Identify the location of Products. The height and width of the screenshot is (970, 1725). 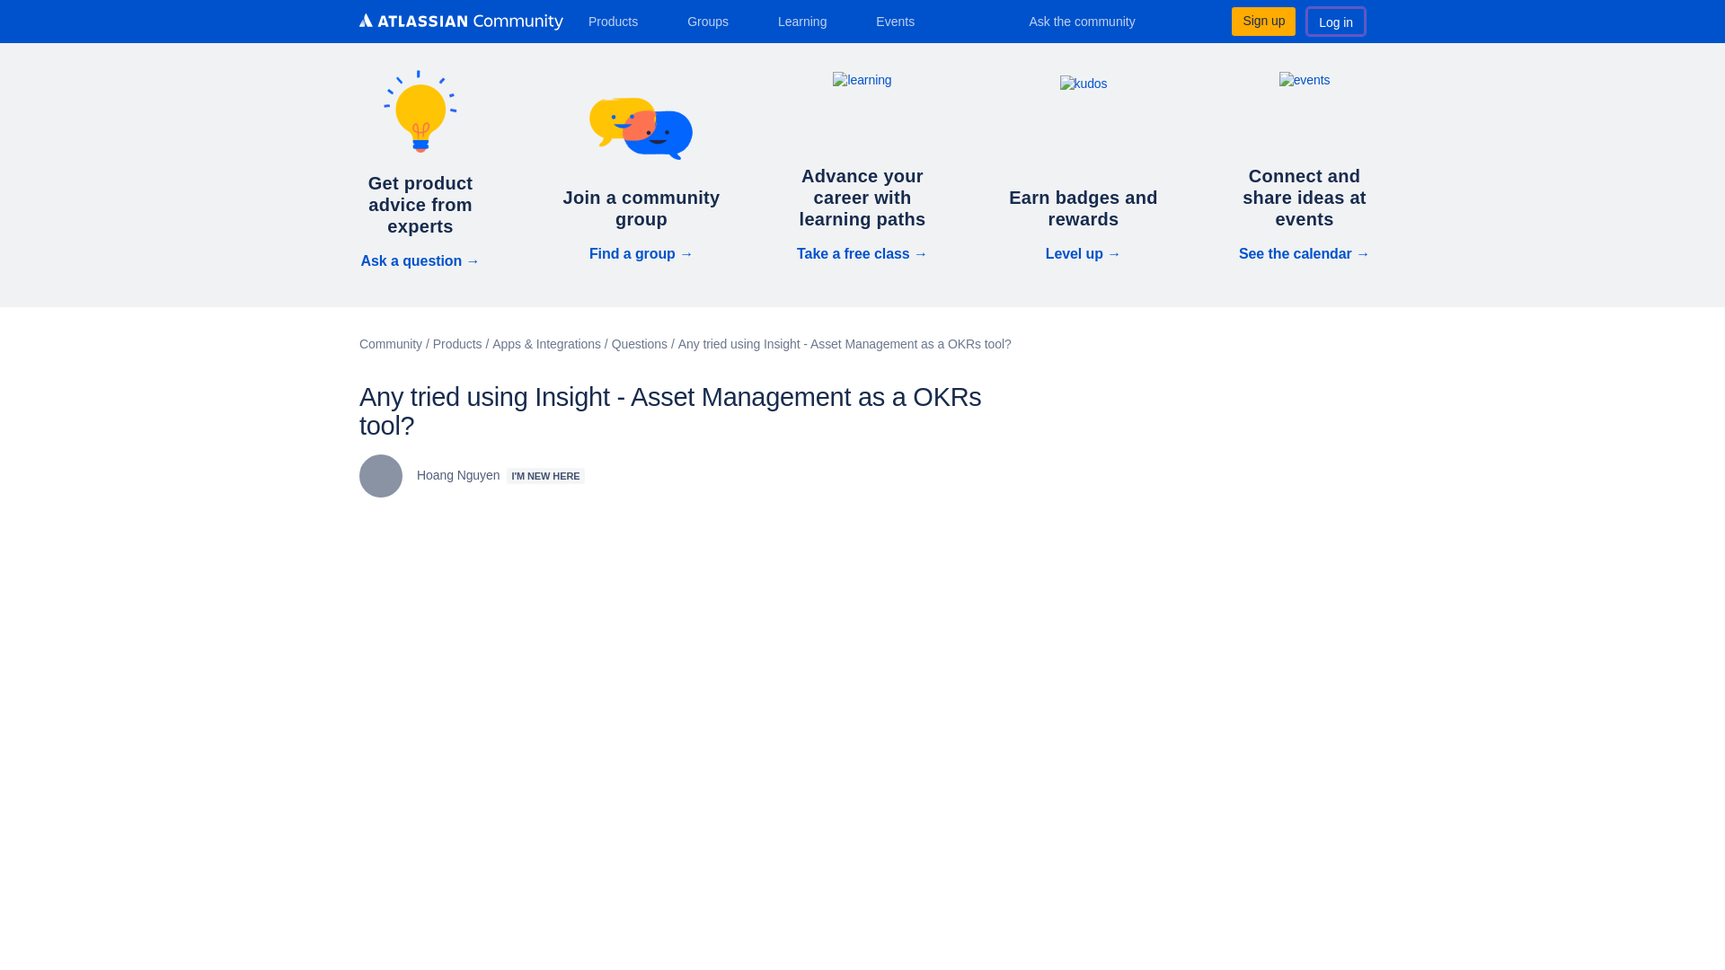
(620, 21).